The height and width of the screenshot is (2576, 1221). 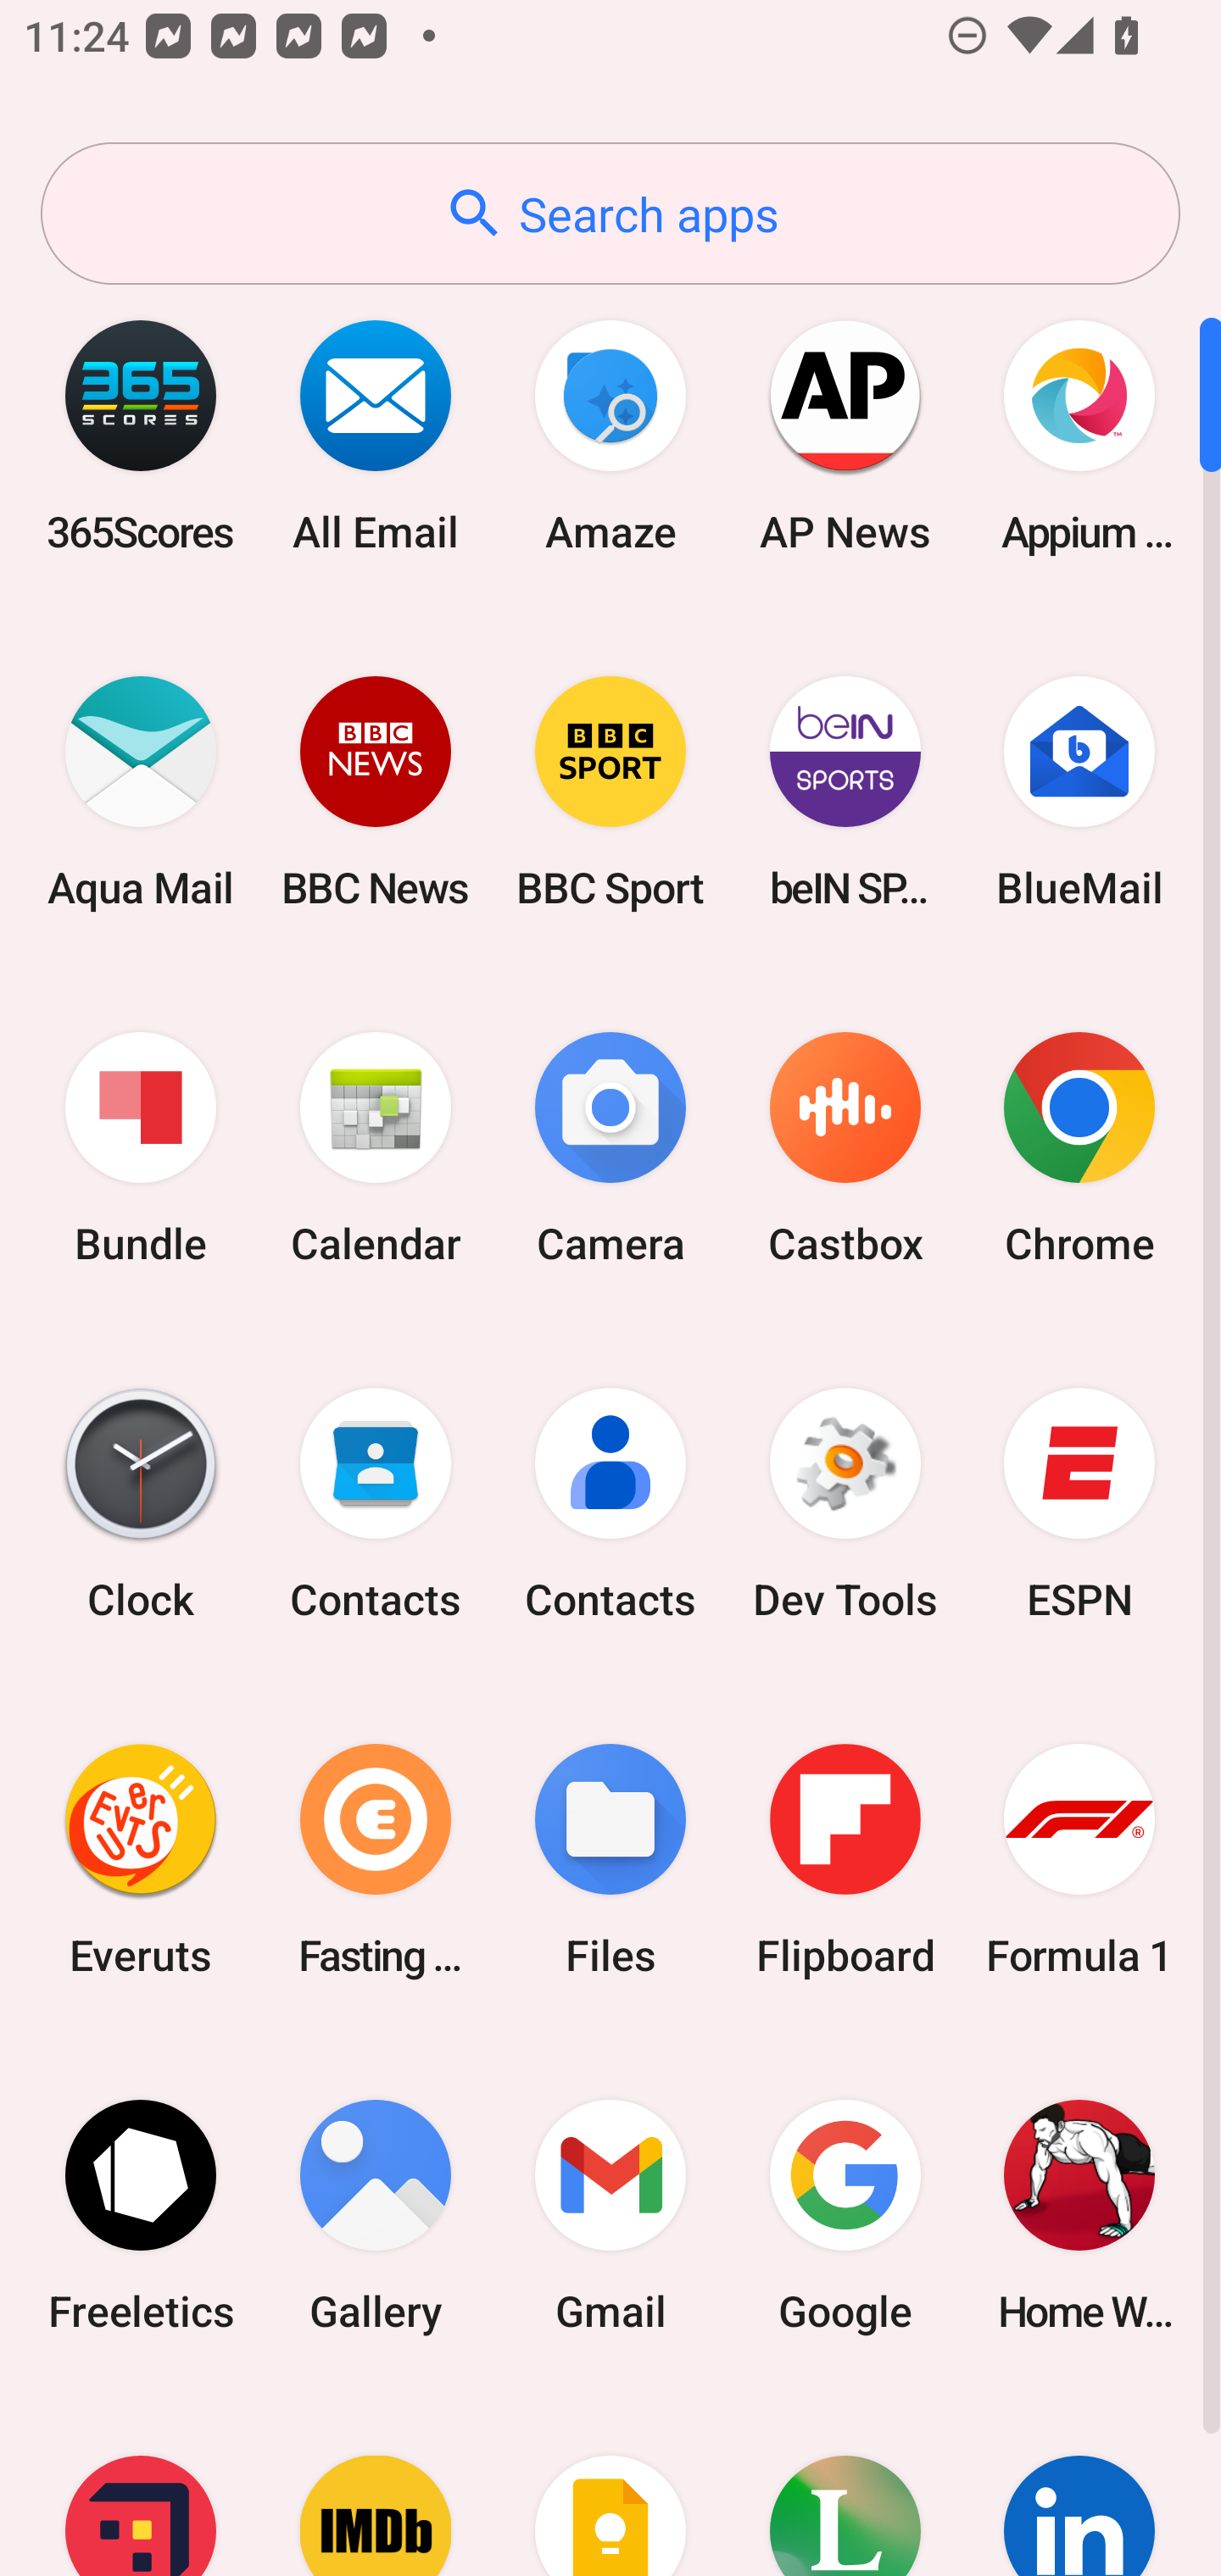 What do you see at coordinates (610, 2484) in the screenshot?
I see `Keep Notes` at bounding box center [610, 2484].